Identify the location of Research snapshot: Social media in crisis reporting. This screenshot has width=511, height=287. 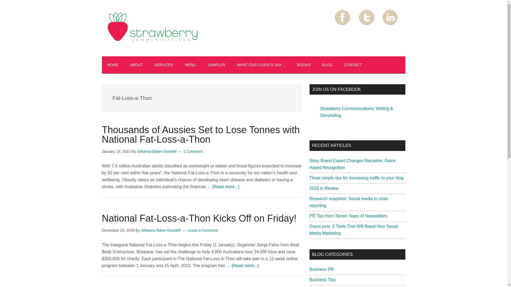
(348, 202).